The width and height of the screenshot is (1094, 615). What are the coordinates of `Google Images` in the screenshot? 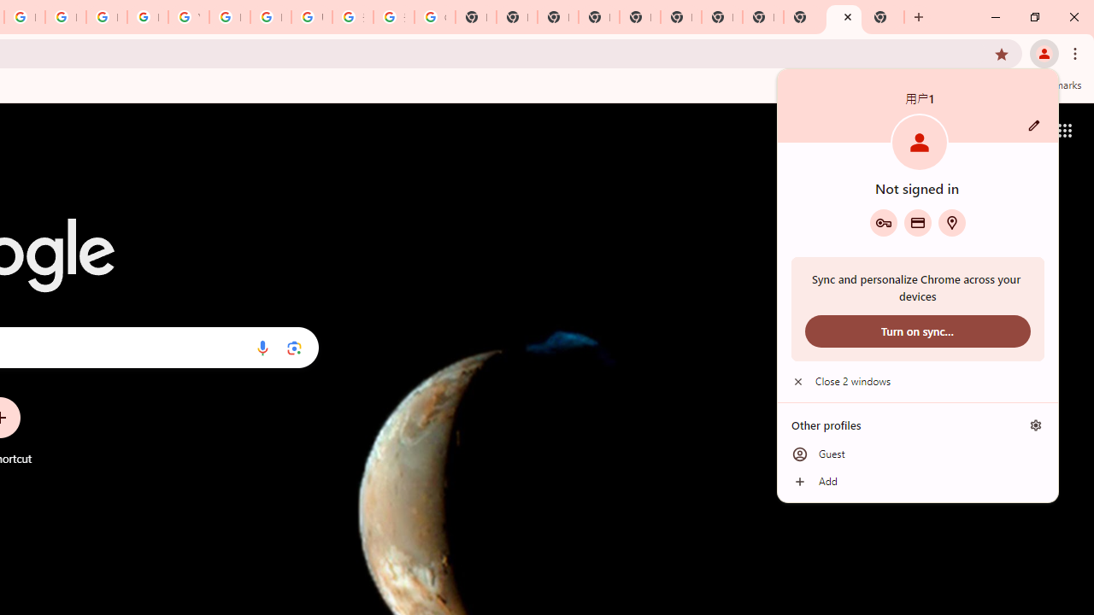 It's located at (434, 17).